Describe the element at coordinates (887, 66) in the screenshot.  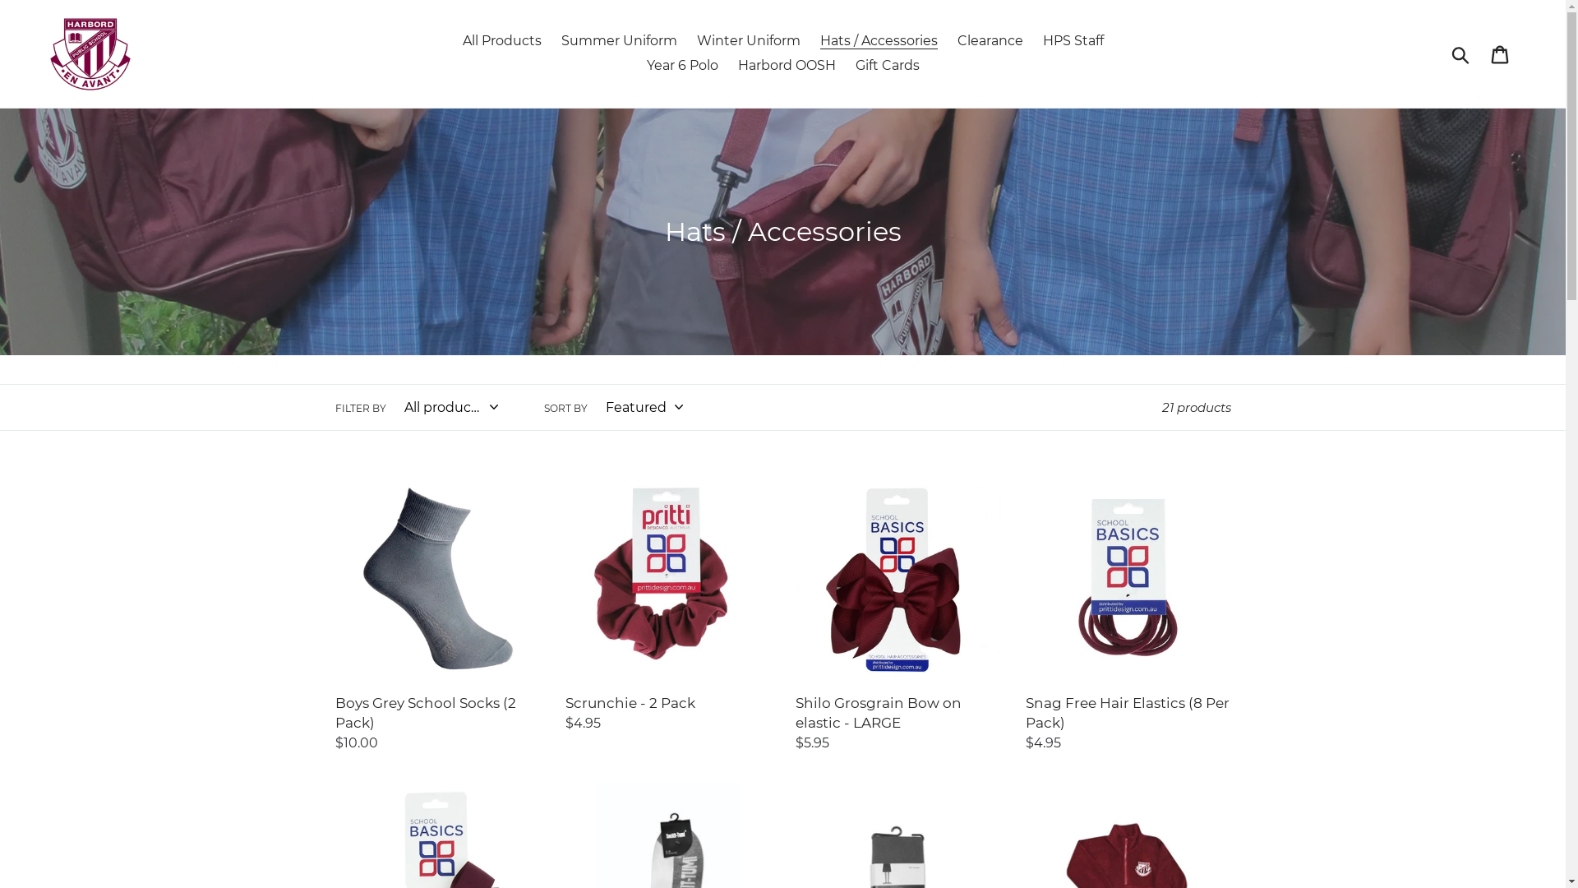
I see `Gift Cards` at that location.